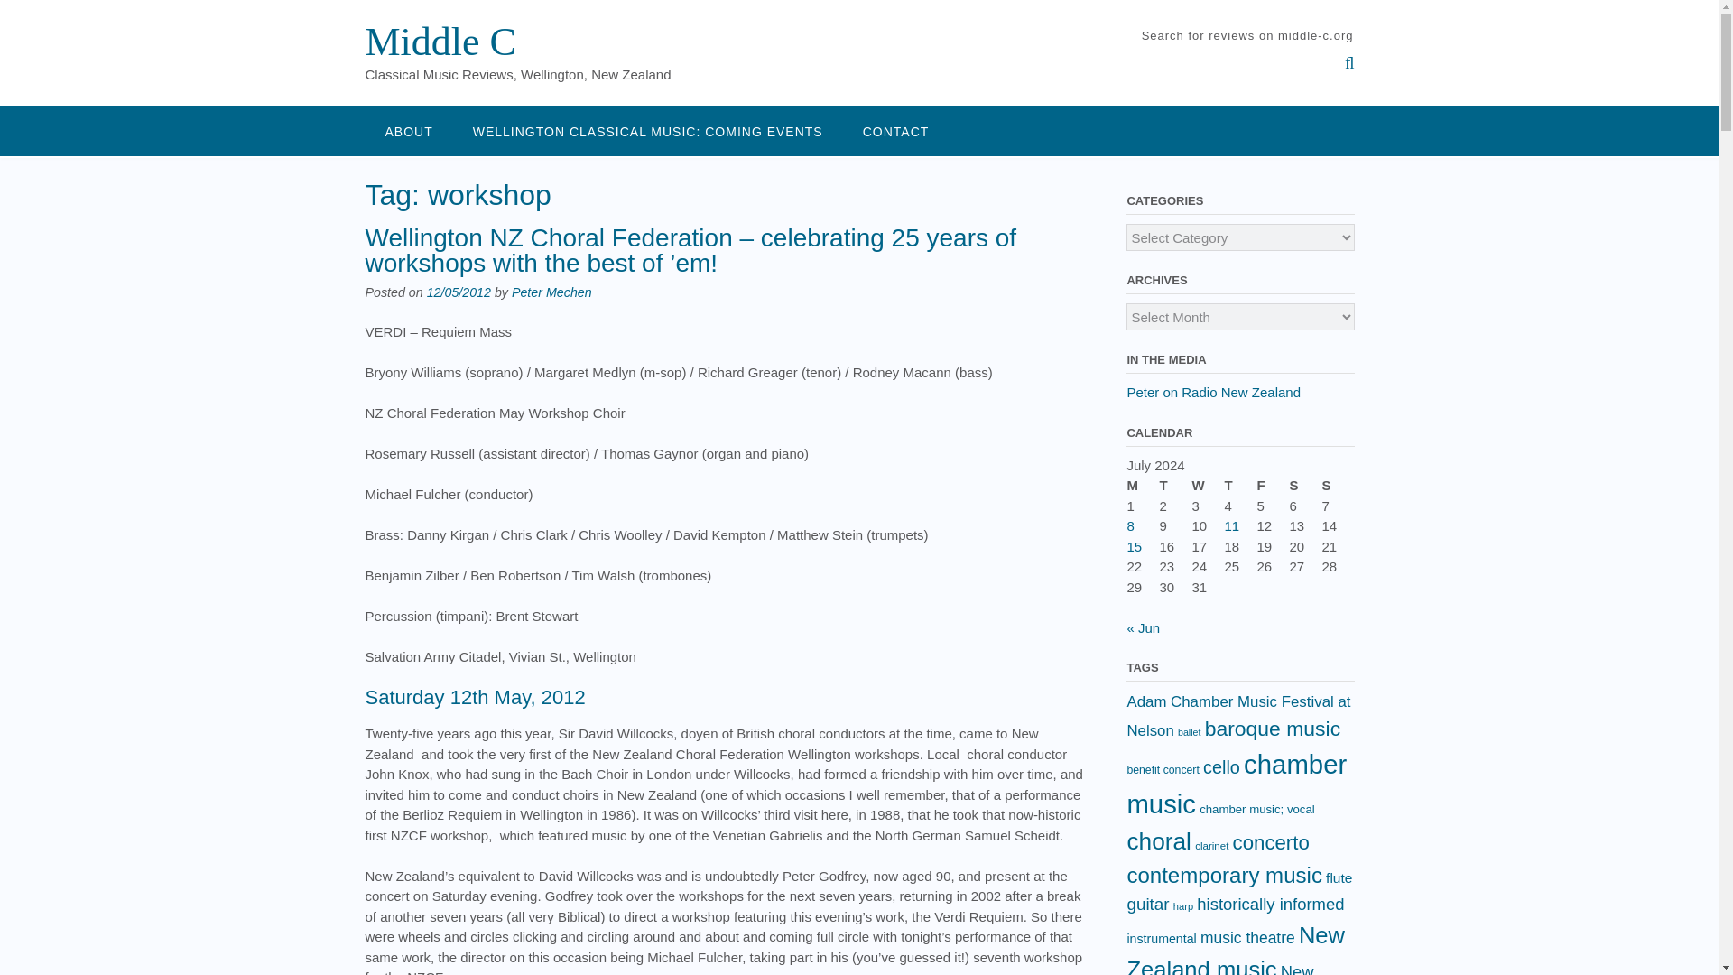  What do you see at coordinates (439, 42) in the screenshot?
I see `Middle C` at bounding box center [439, 42].